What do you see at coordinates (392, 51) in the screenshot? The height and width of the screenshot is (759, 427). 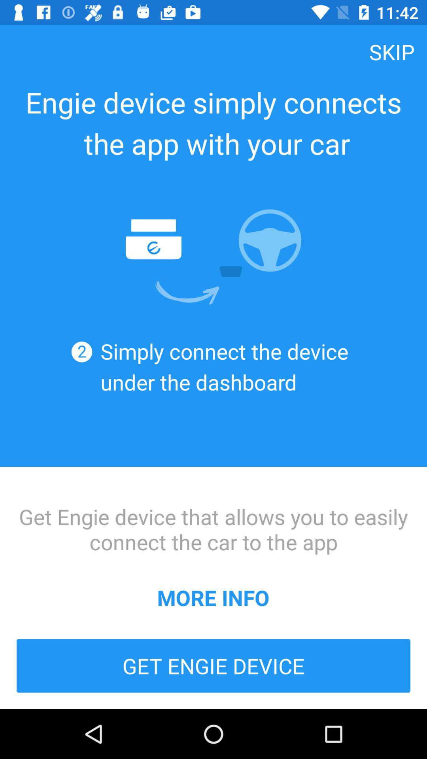 I see `select item above the engie device simply icon` at bounding box center [392, 51].